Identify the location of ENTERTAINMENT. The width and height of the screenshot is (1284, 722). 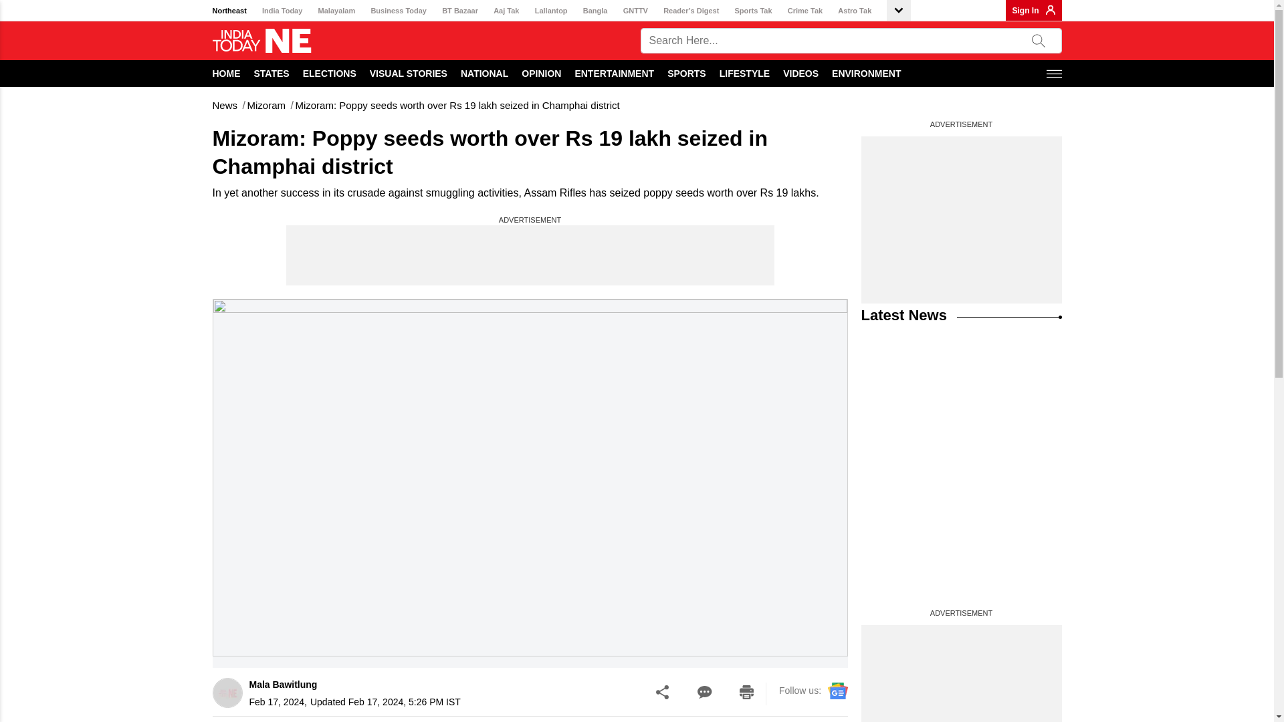
(614, 73).